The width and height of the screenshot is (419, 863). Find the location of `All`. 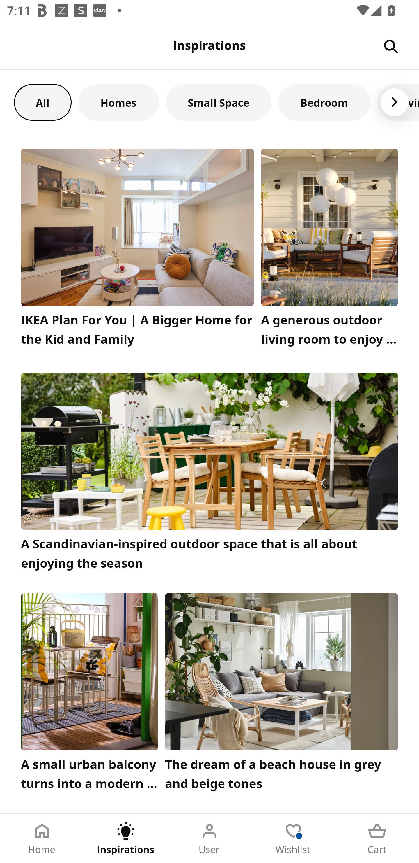

All is located at coordinates (42, 102).